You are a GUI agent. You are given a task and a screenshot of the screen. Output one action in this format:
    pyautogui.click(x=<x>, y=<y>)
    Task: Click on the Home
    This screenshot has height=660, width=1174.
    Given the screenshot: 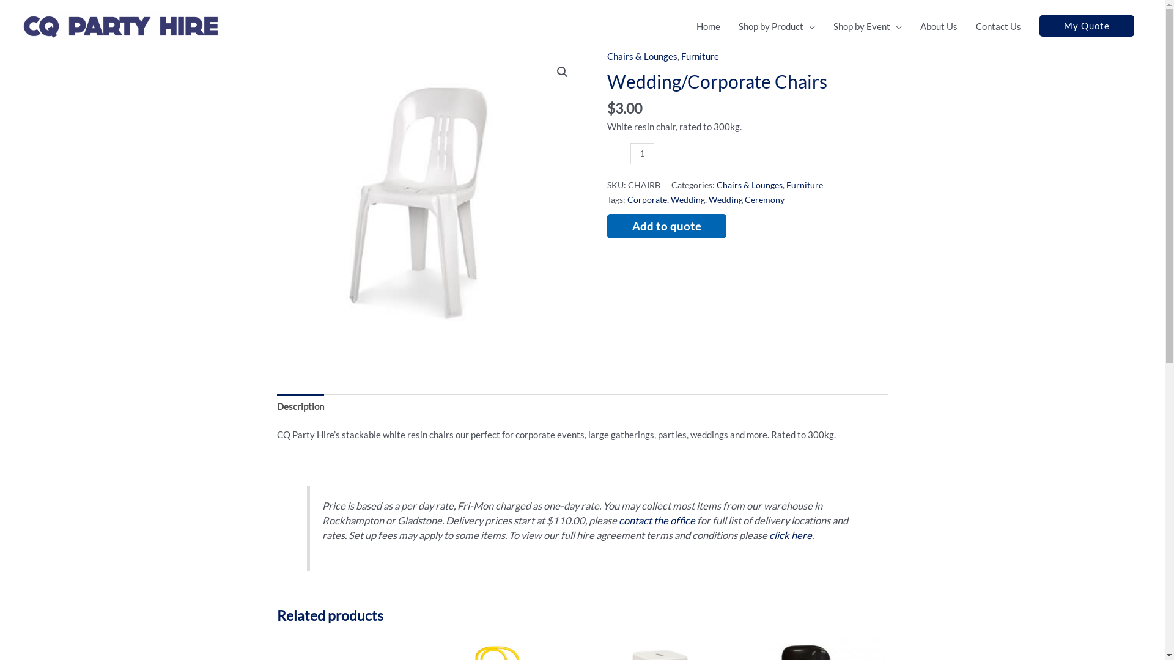 What is the action you would take?
    pyautogui.click(x=708, y=26)
    